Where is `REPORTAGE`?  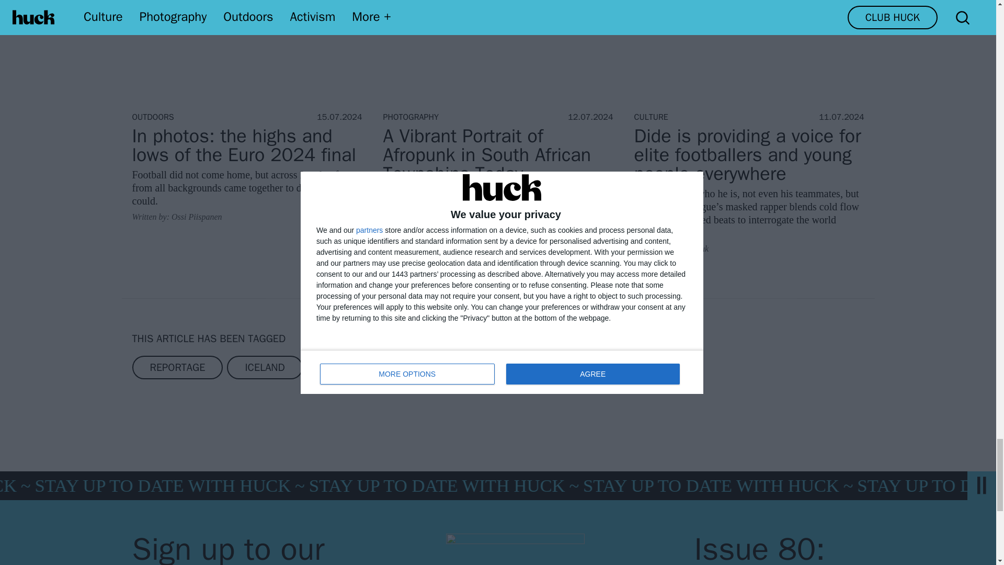 REPORTAGE is located at coordinates (177, 367).